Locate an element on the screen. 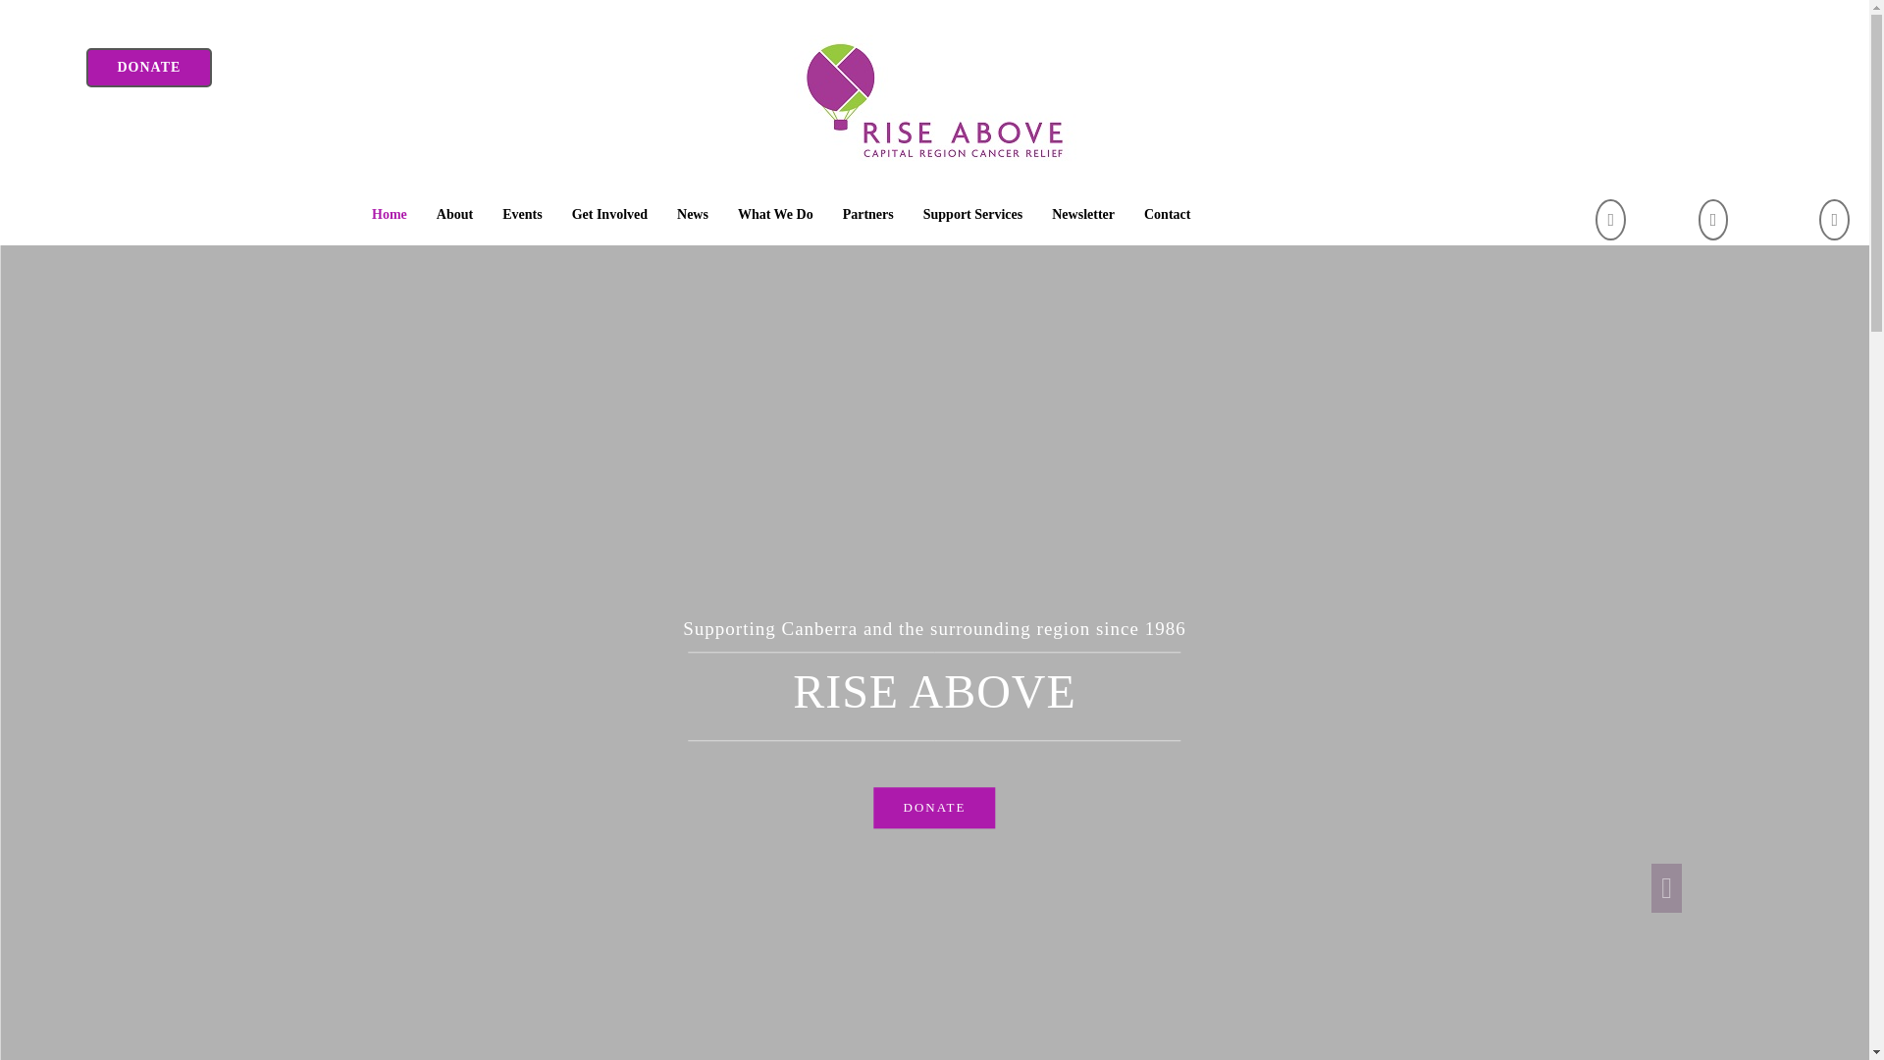  DONATE is located at coordinates (934, 809).